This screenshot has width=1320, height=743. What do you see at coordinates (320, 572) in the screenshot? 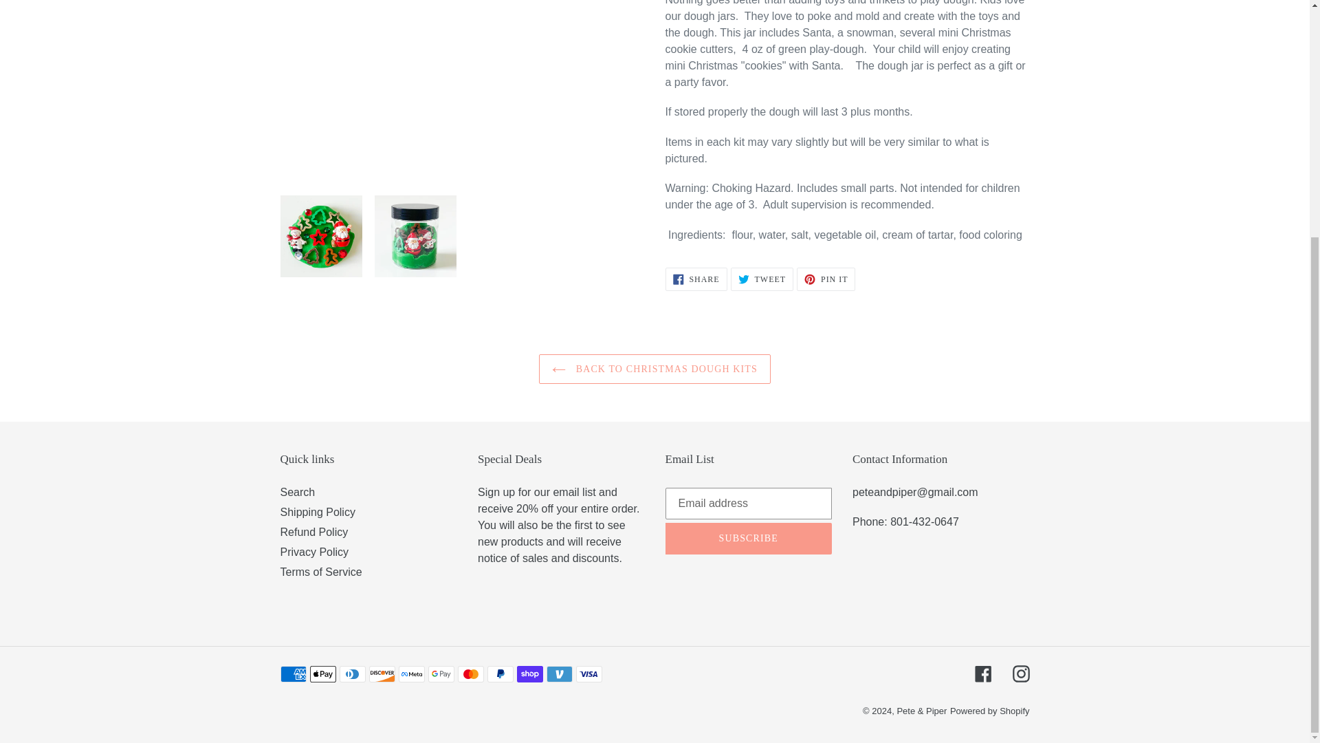
I see `SUBSCRIBE` at bounding box center [320, 572].